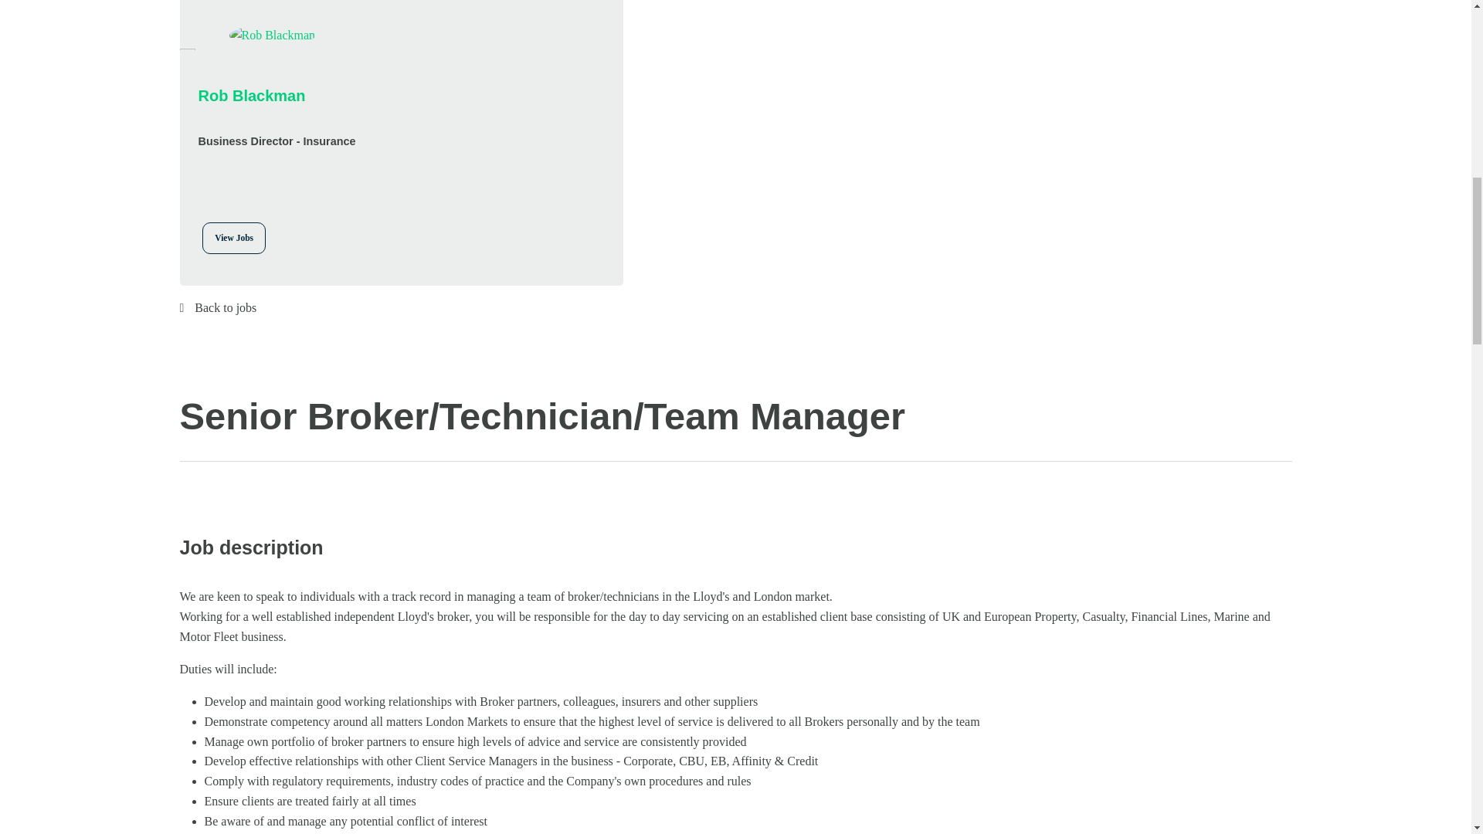  Describe the element at coordinates (735, 307) in the screenshot. I see `Back to jobs` at that location.